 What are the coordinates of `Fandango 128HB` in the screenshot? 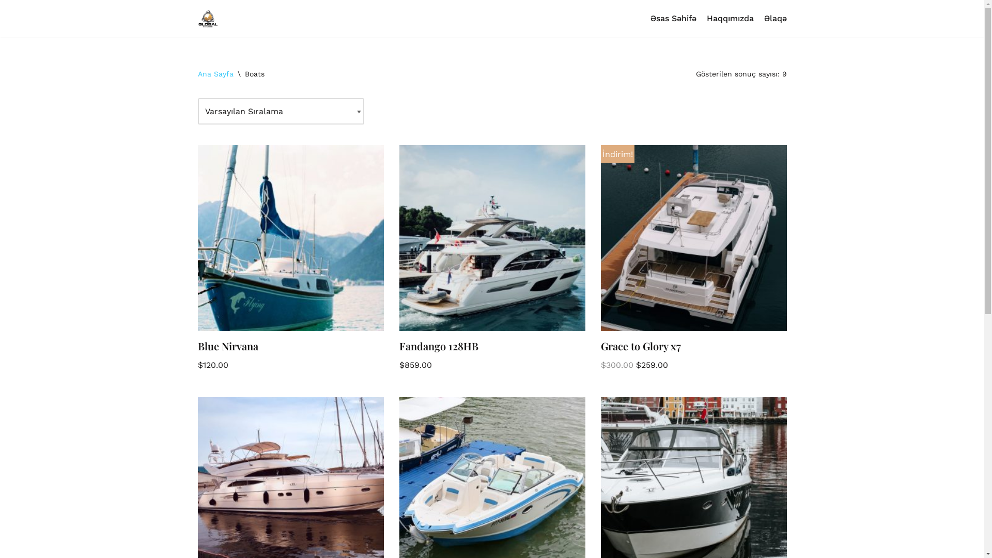 It's located at (492, 349).